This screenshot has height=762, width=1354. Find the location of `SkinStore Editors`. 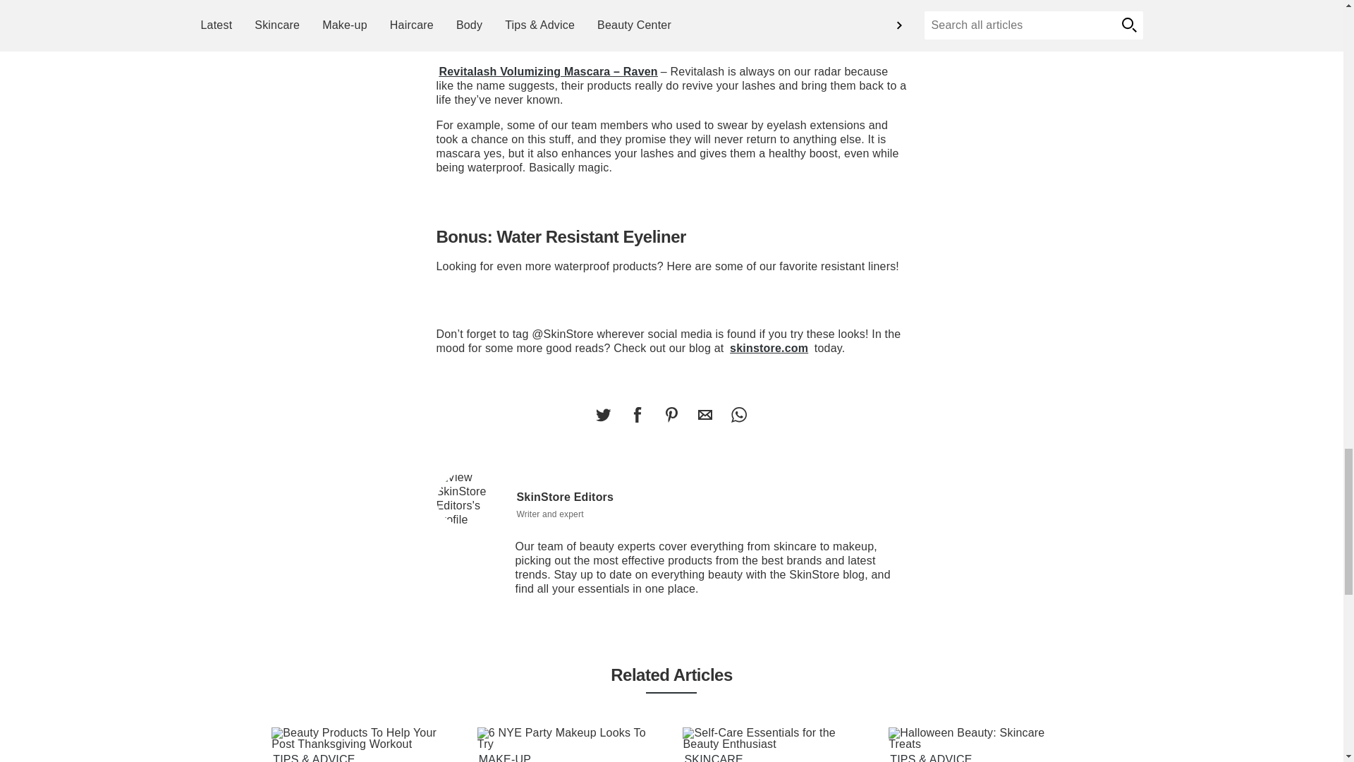

SkinStore Editors is located at coordinates (470, 499).